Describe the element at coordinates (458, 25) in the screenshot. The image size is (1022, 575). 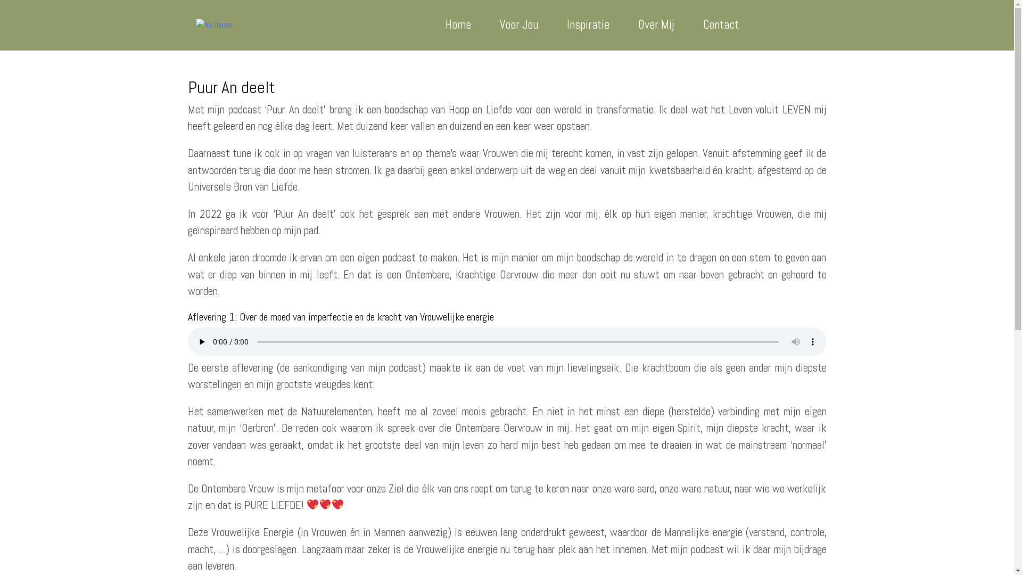
I see `Home` at that location.